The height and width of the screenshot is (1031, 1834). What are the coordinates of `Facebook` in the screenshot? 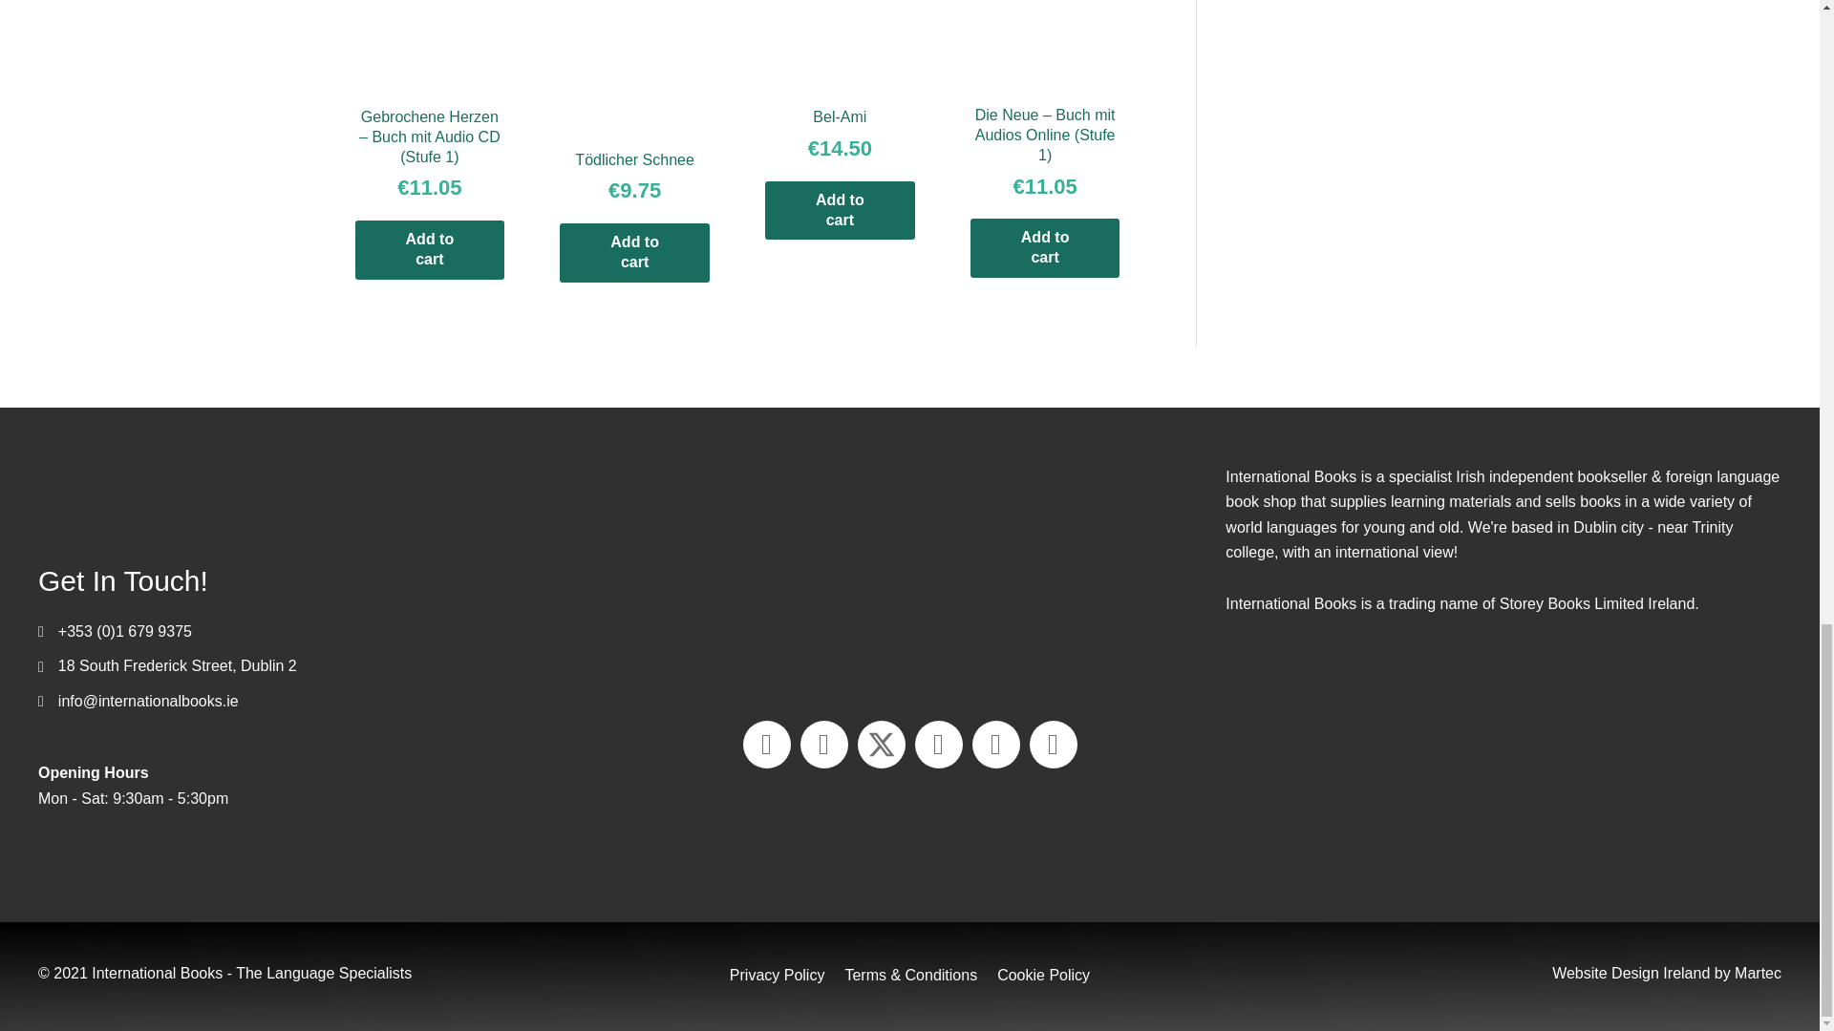 It's located at (823, 744).